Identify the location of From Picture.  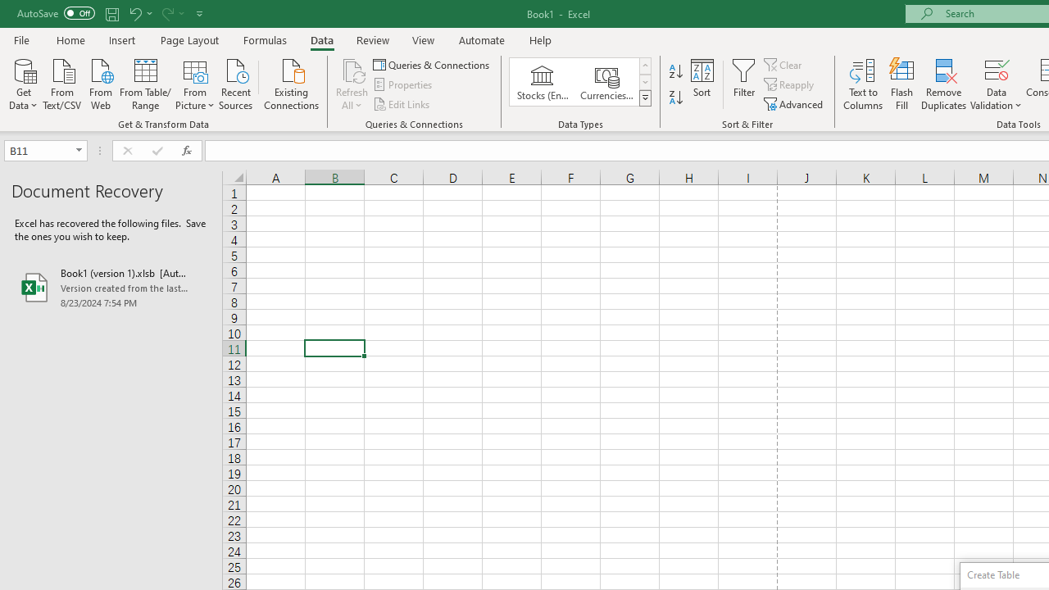
(195, 83).